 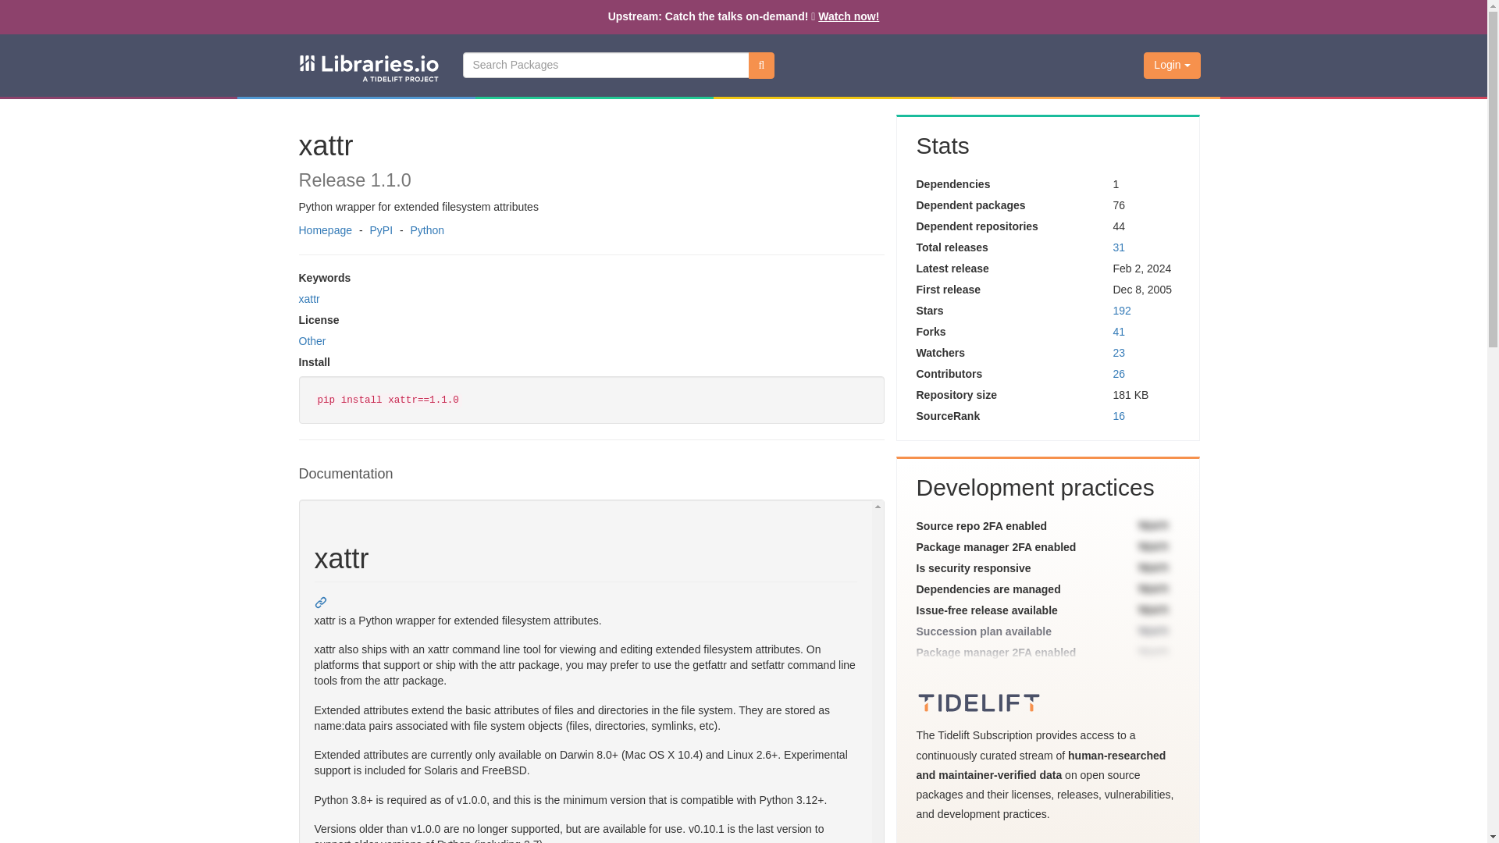 What do you see at coordinates (1141, 269) in the screenshot?
I see `Feb  2, 2024` at bounding box center [1141, 269].